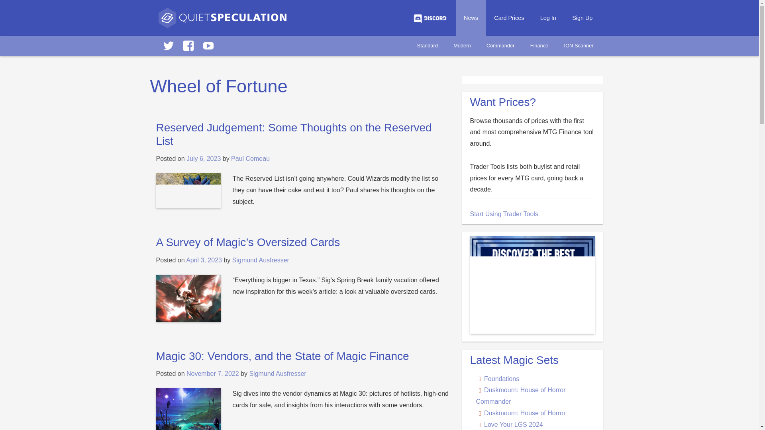  What do you see at coordinates (213, 373) in the screenshot?
I see `November 7, 2022` at bounding box center [213, 373].